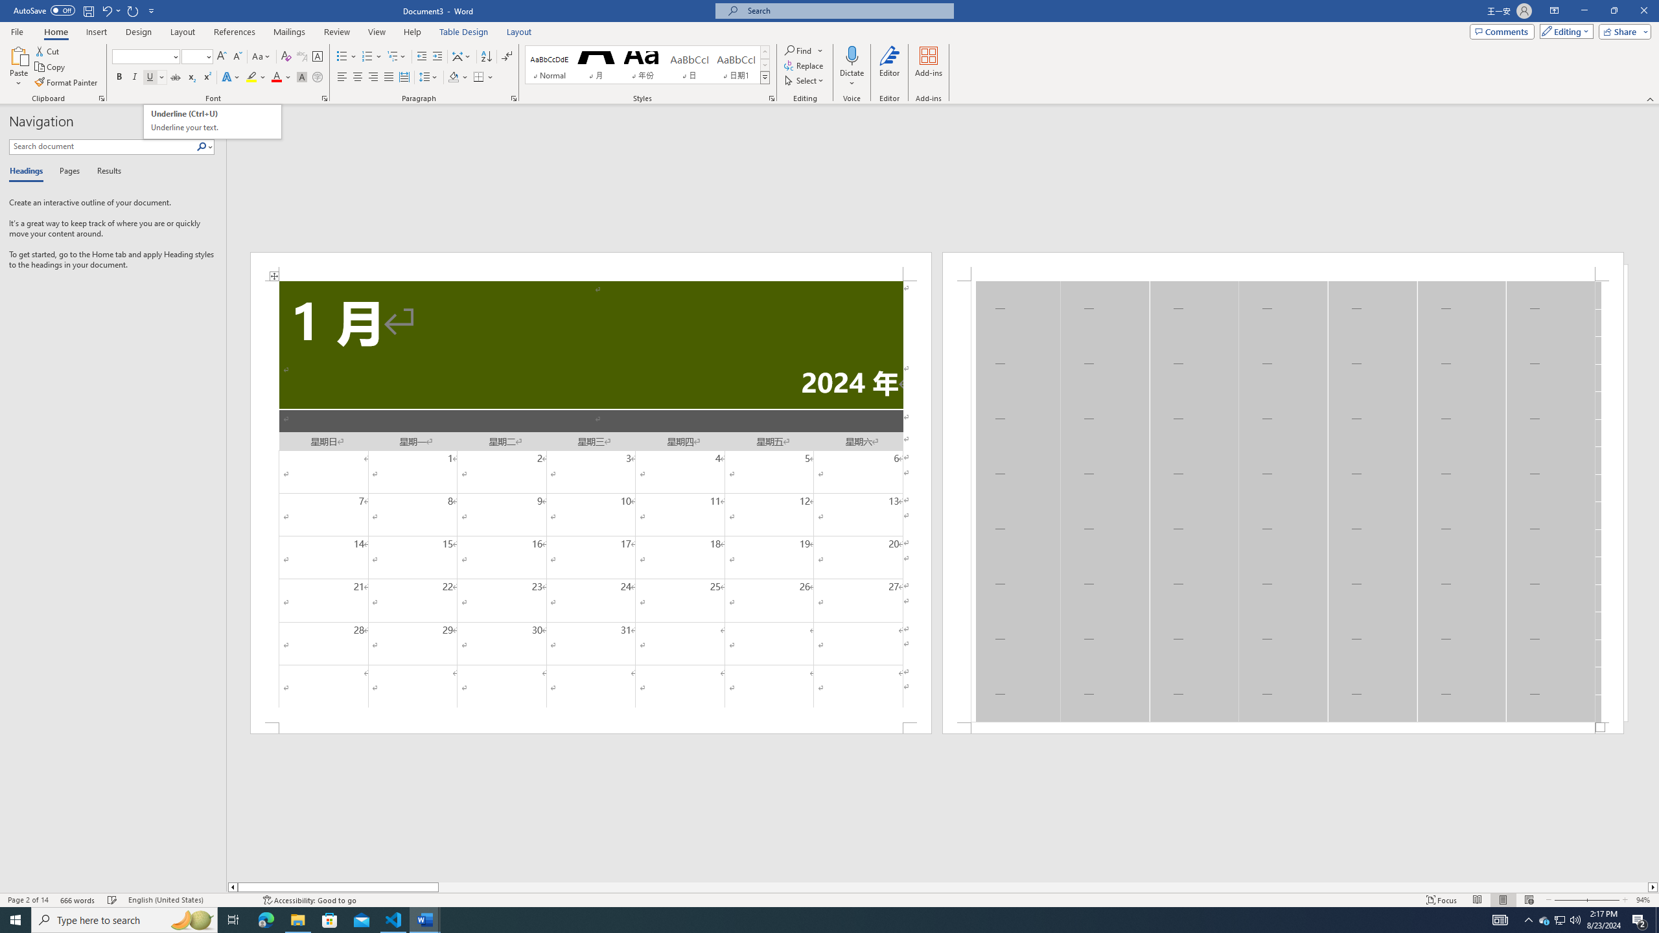  Describe the element at coordinates (804, 65) in the screenshot. I see `Replace...` at that location.